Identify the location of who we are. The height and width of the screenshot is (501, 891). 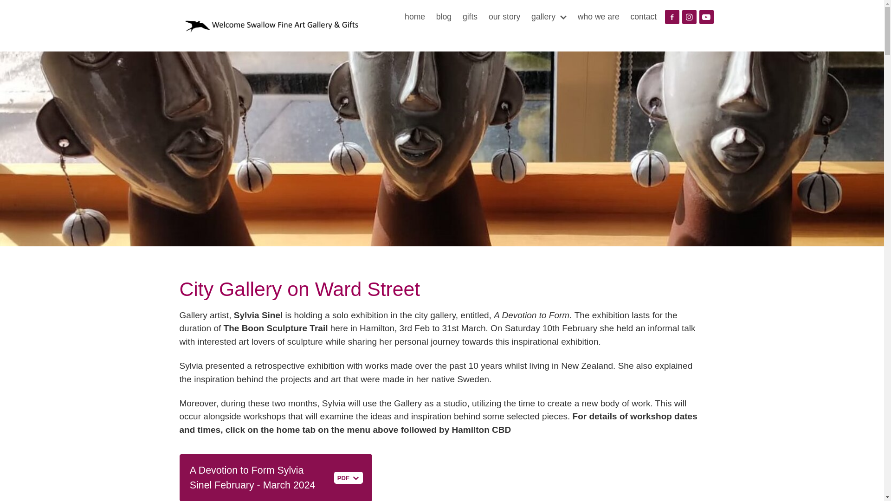
(599, 17).